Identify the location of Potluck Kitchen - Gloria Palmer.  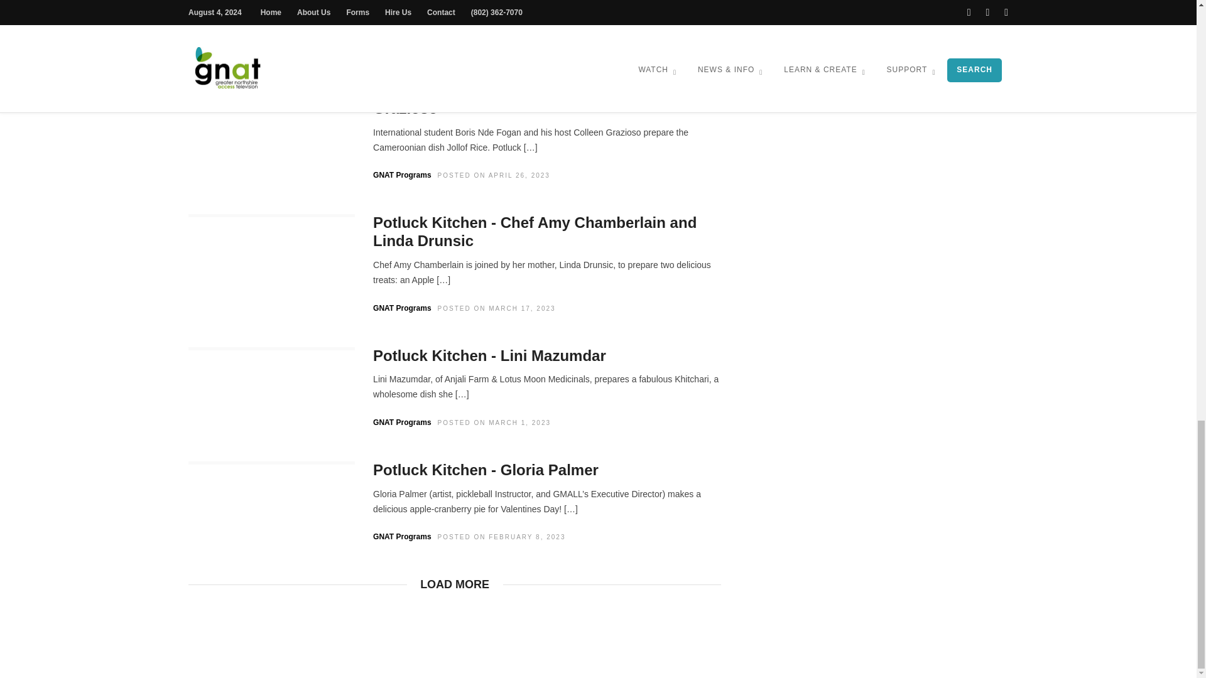
(485, 470).